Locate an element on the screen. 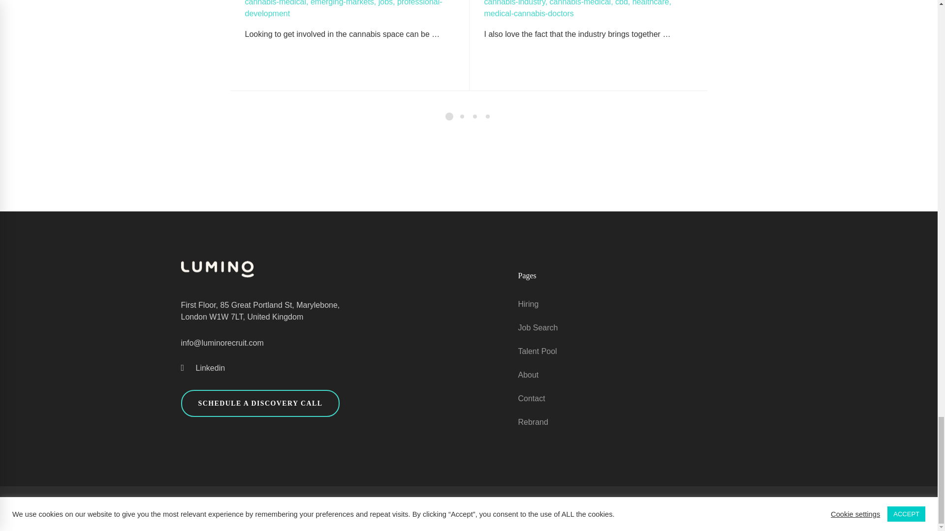 The image size is (945, 531). emerging-markets is located at coordinates (343, 3).